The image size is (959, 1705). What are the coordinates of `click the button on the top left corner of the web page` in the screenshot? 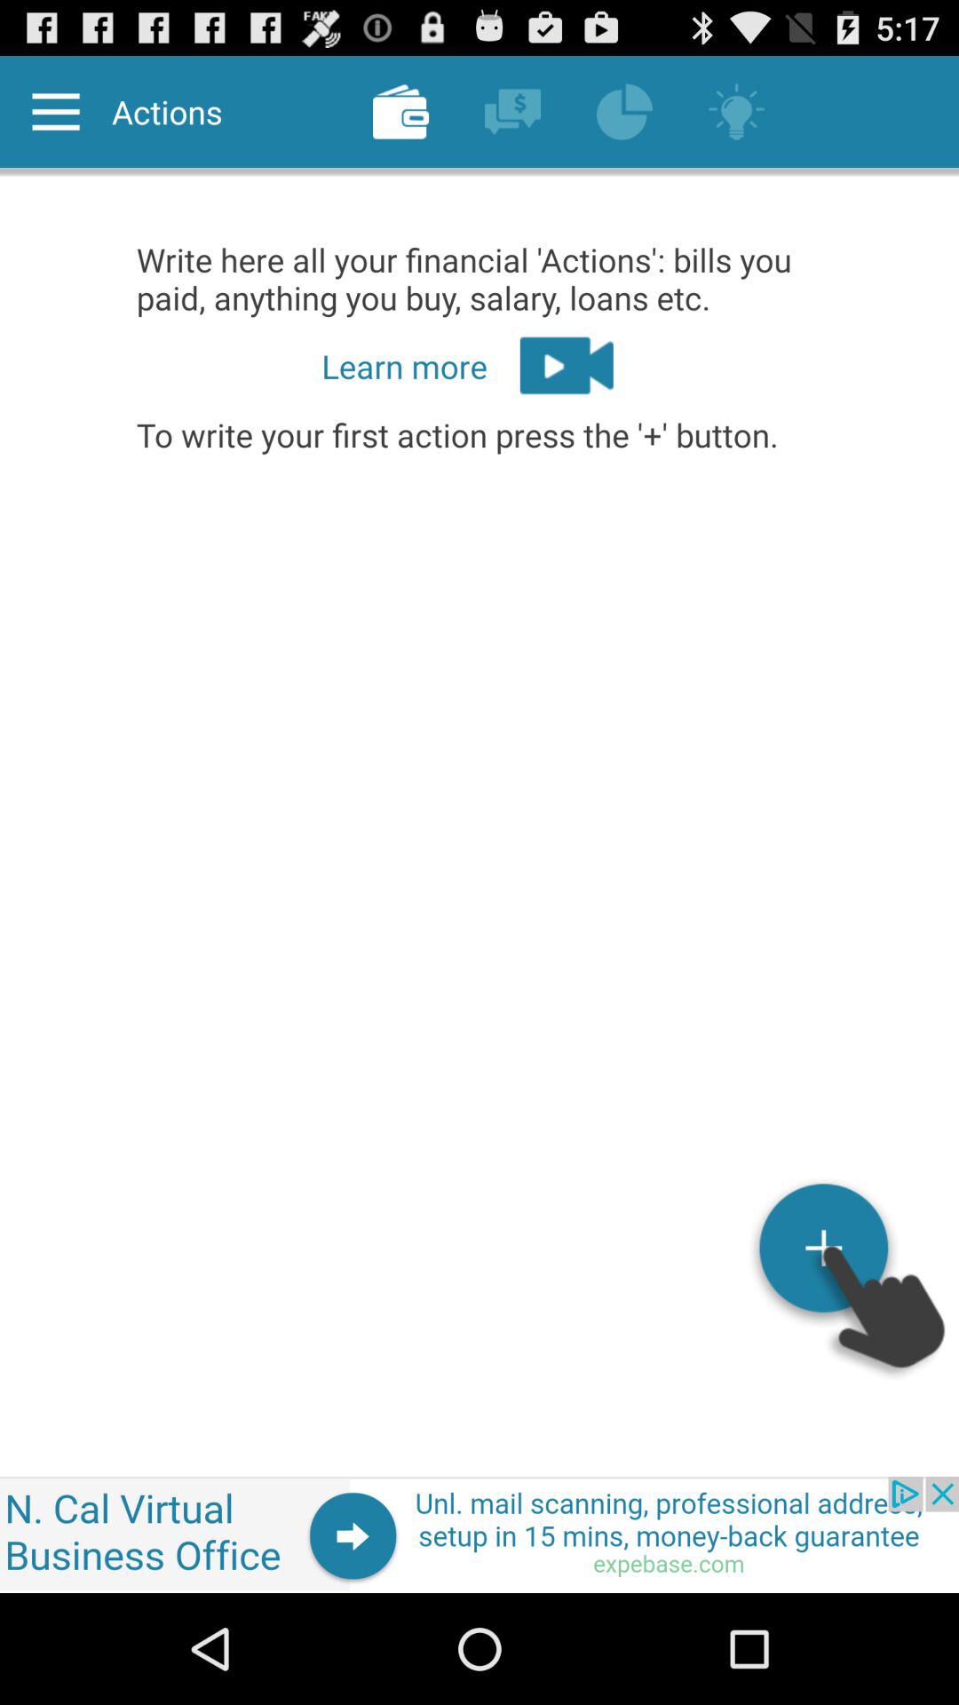 It's located at (57, 112).